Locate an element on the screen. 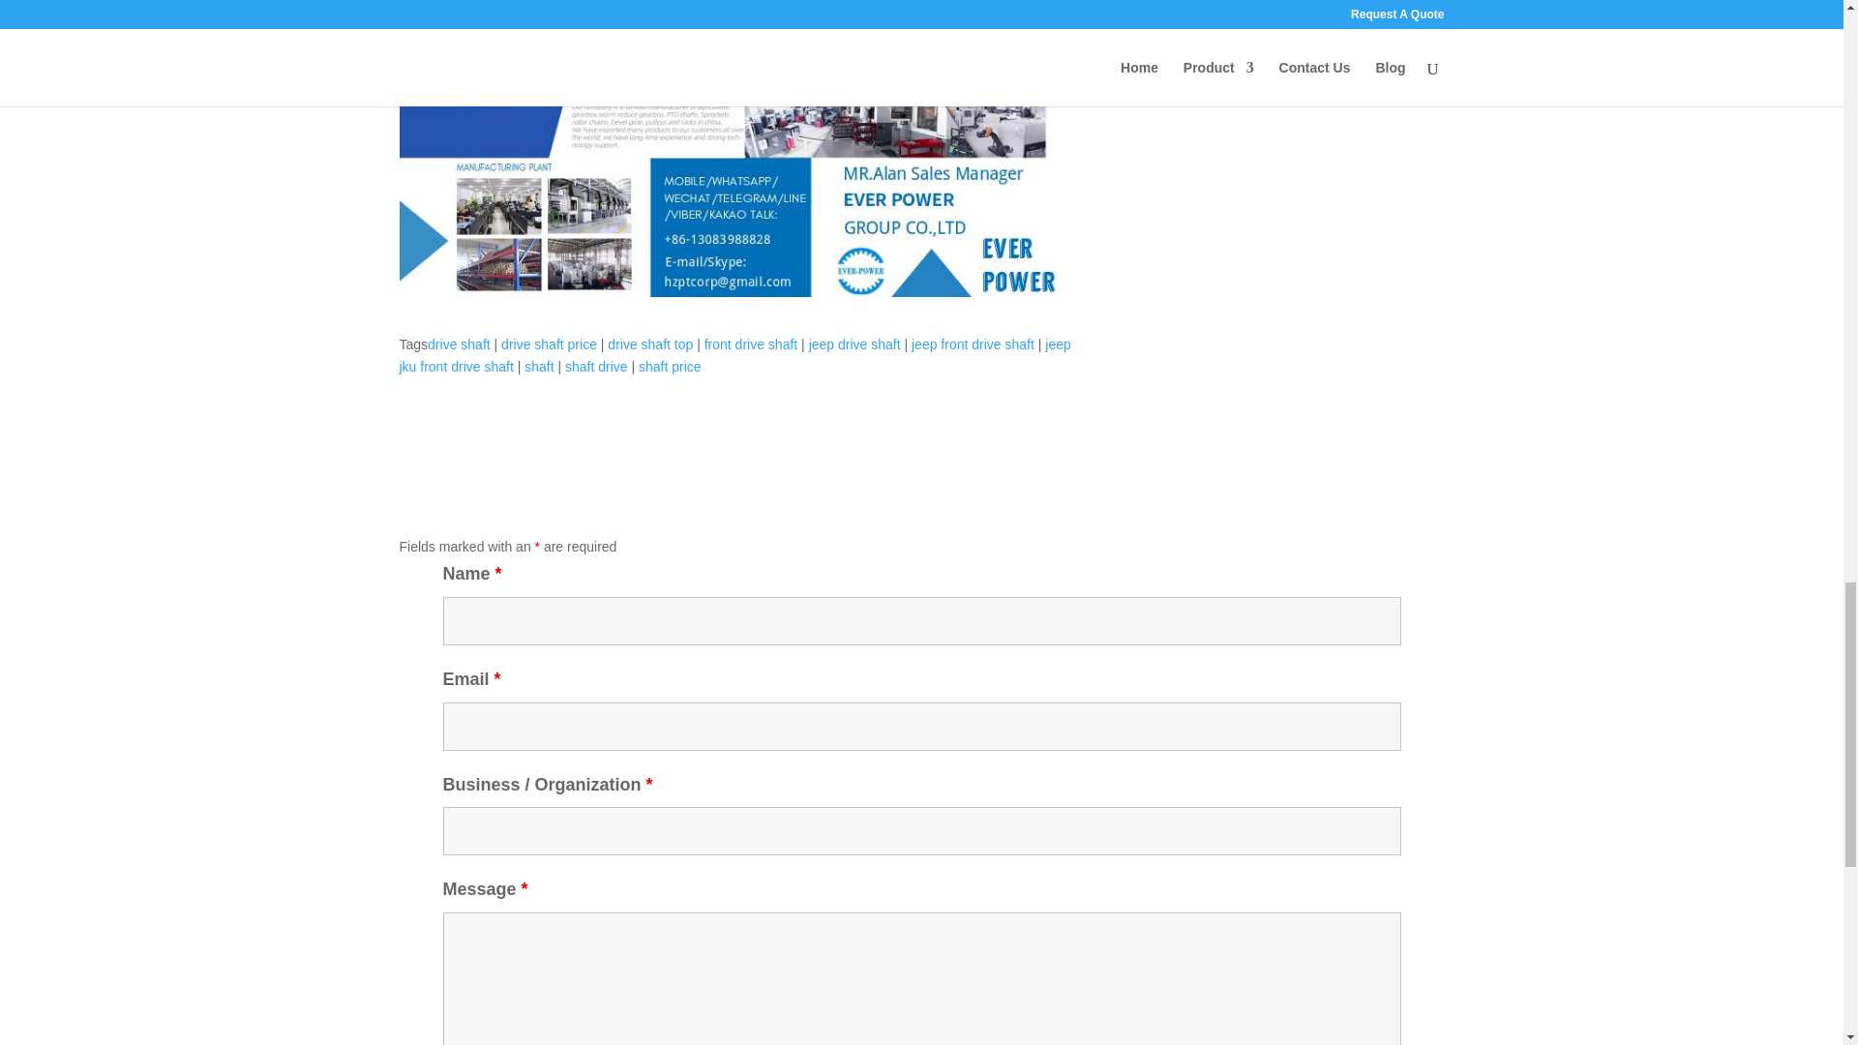 The width and height of the screenshot is (1858, 1045). shaft price is located at coordinates (670, 366).